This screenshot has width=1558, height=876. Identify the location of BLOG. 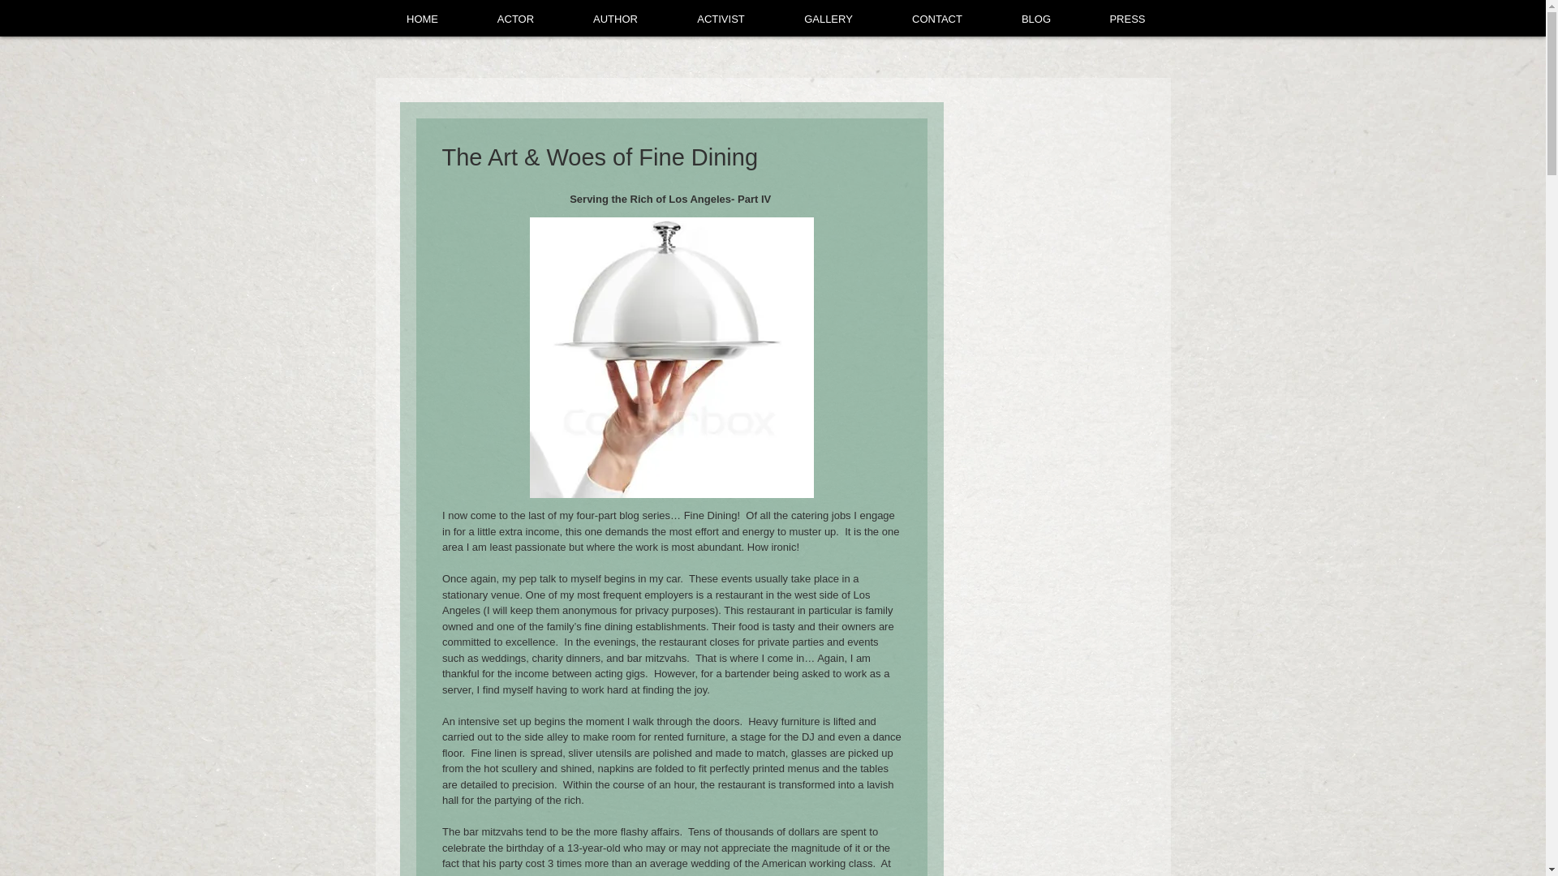
(1035, 19).